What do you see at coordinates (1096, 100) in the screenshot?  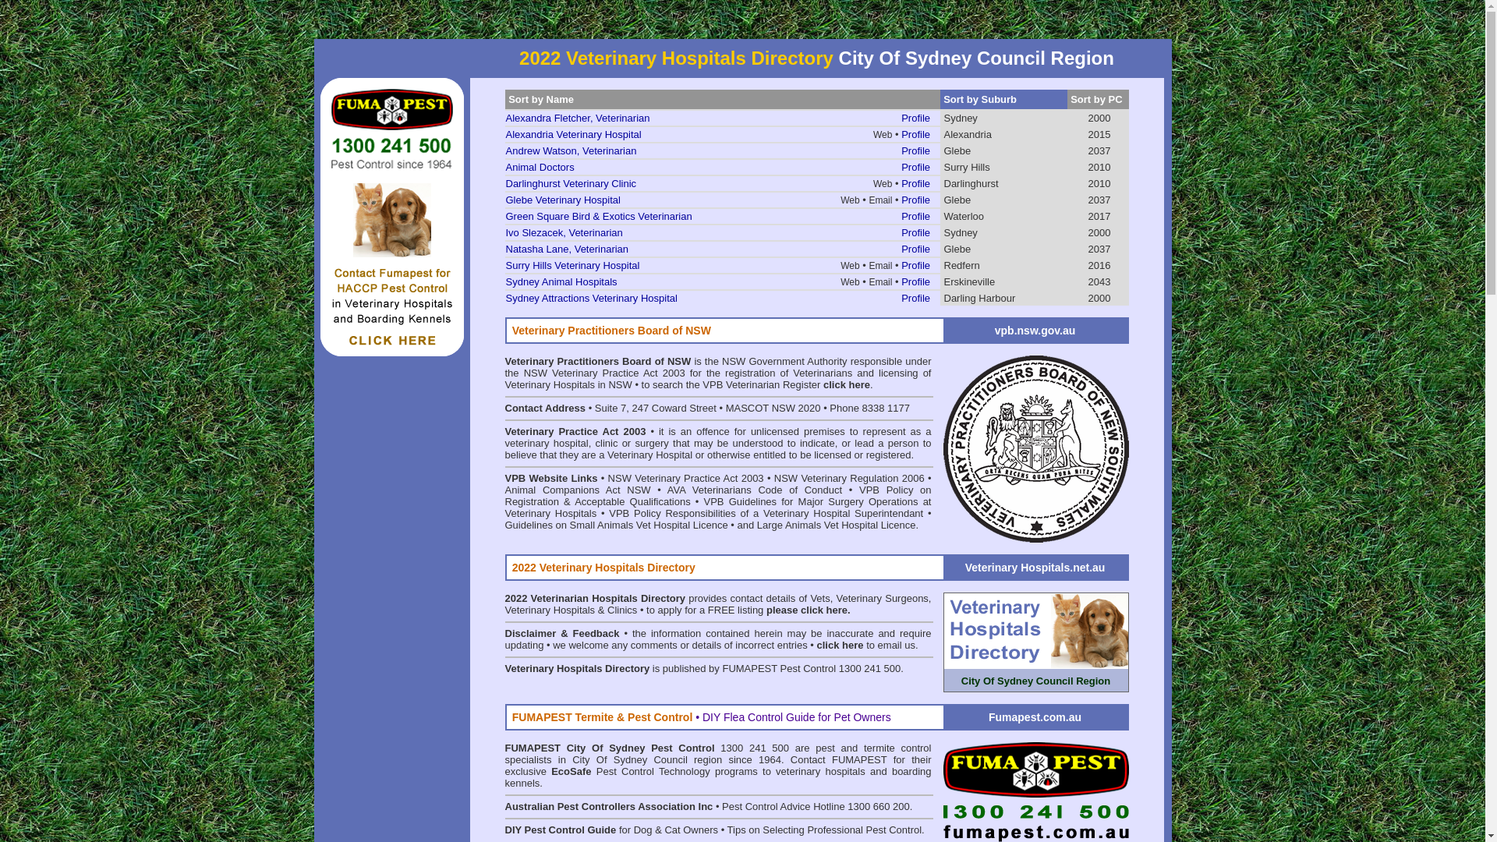 I see `Sort by PC` at bounding box center [1096, 100].